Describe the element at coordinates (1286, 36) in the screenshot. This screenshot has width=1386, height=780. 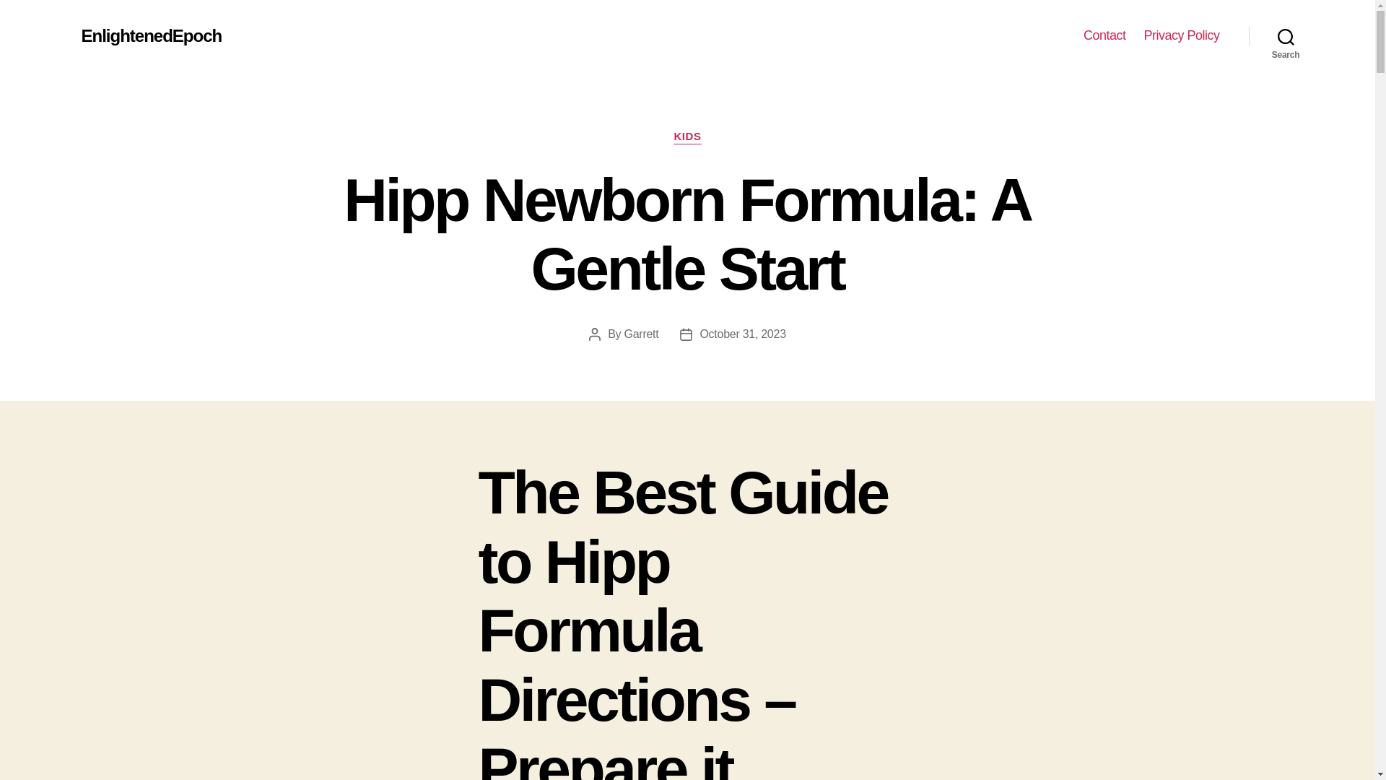
I see `Search` at that location.